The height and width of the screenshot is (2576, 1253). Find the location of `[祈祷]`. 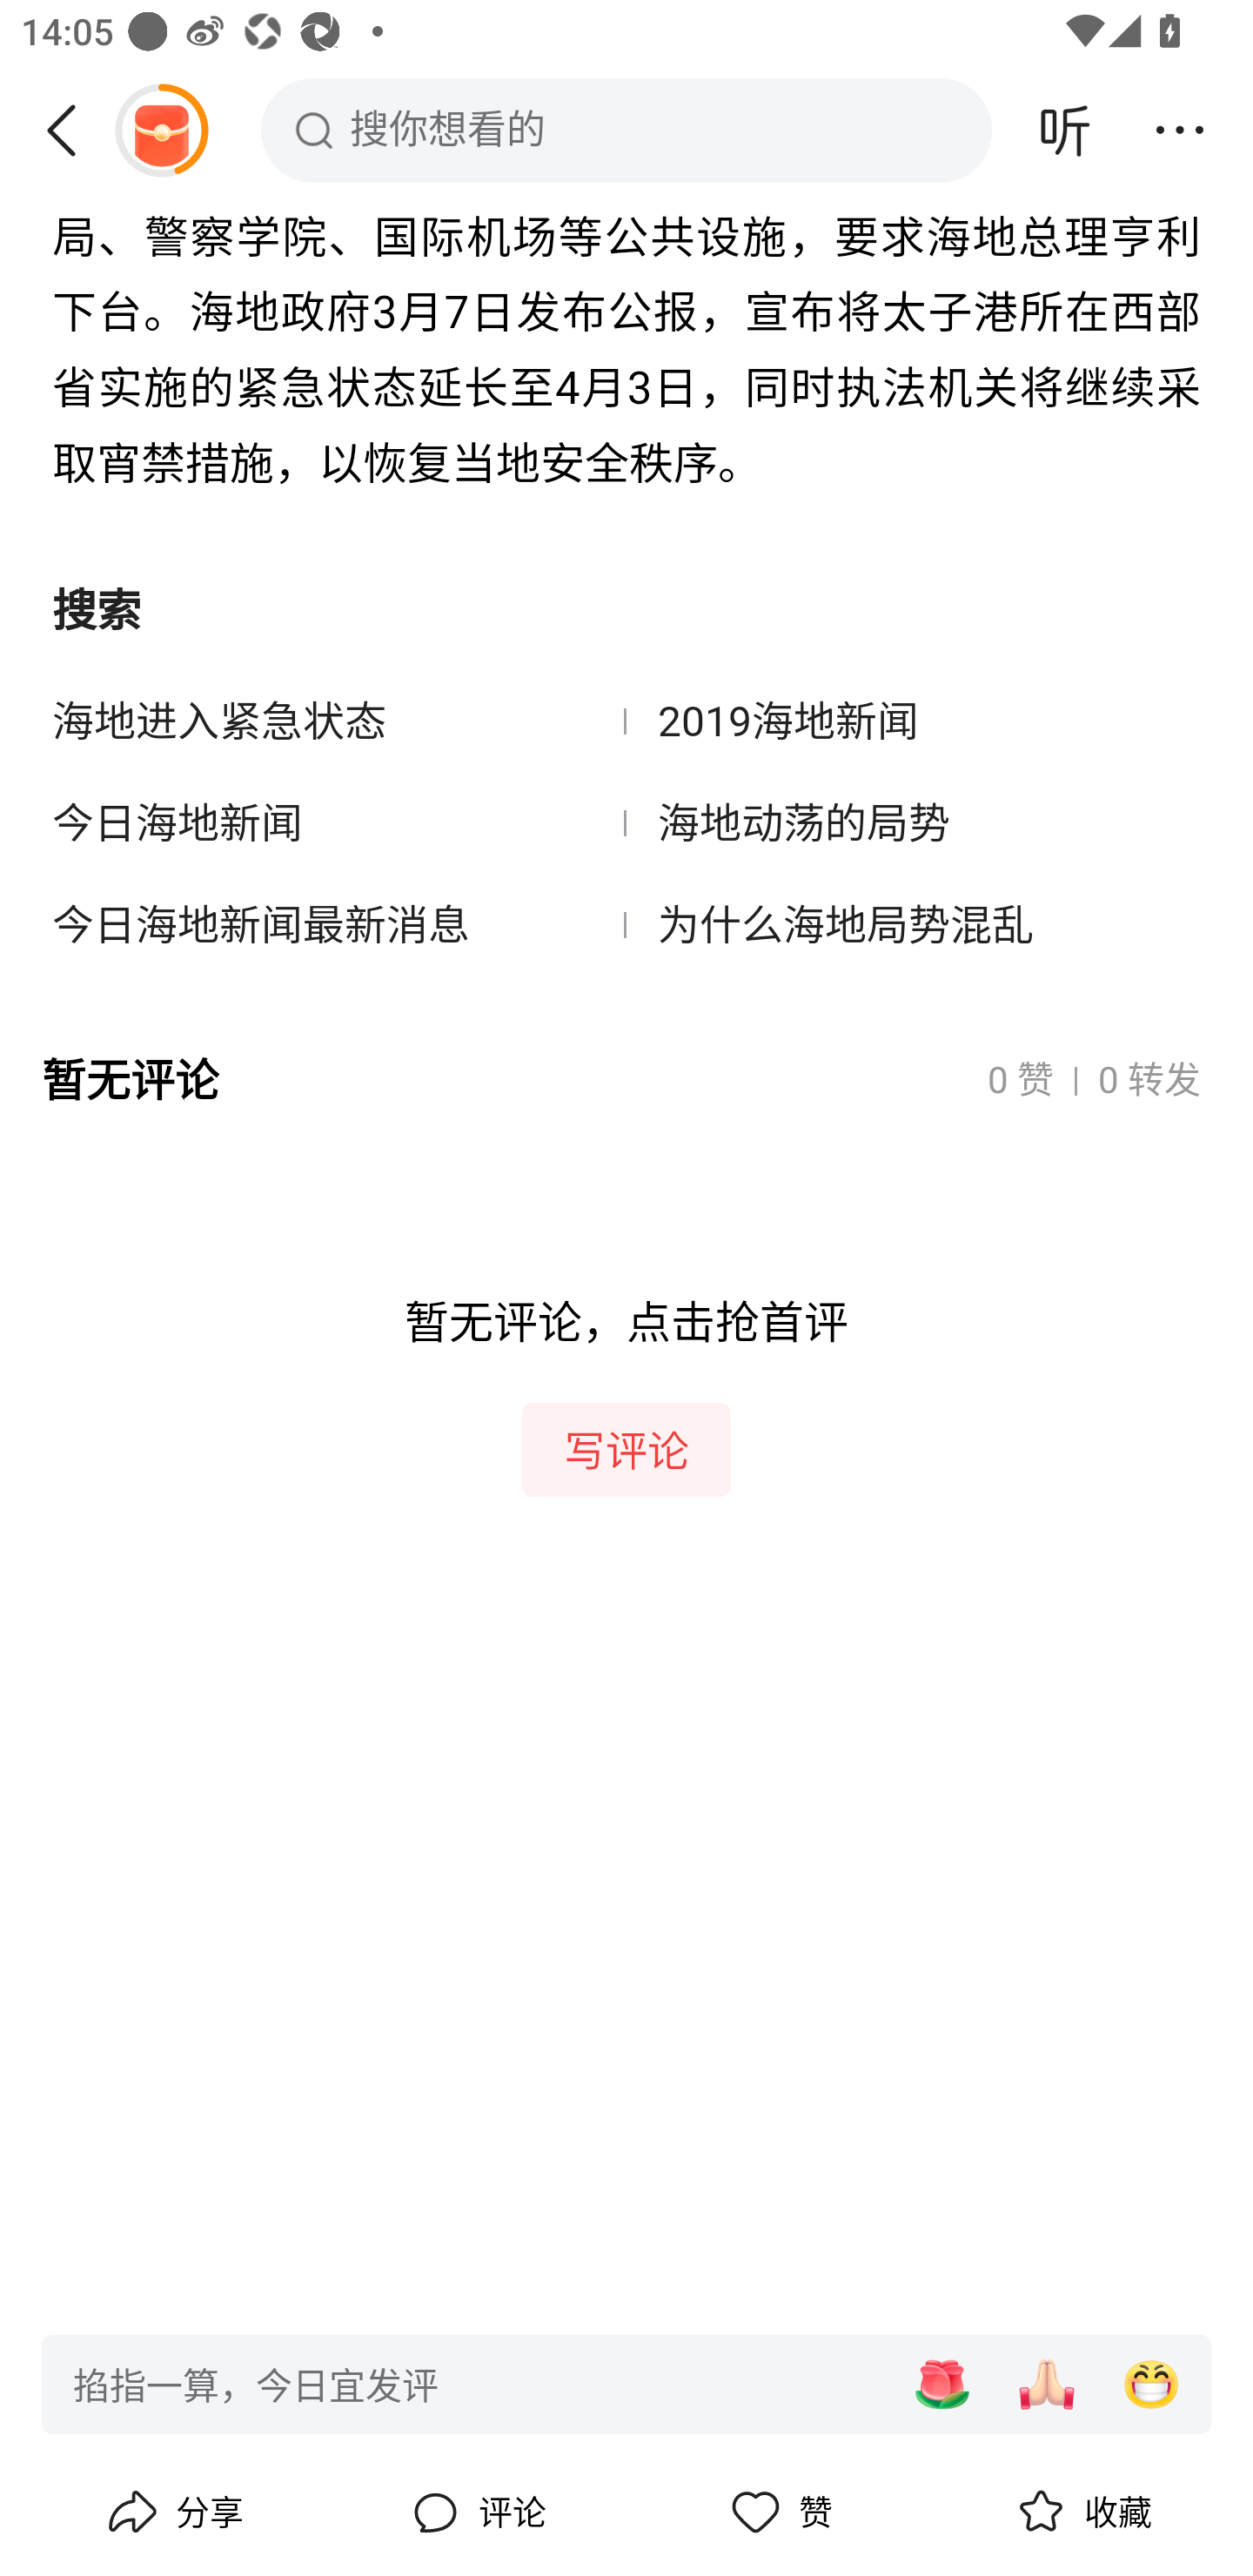

[祈祷] is located at coordinates (1046, 2385).